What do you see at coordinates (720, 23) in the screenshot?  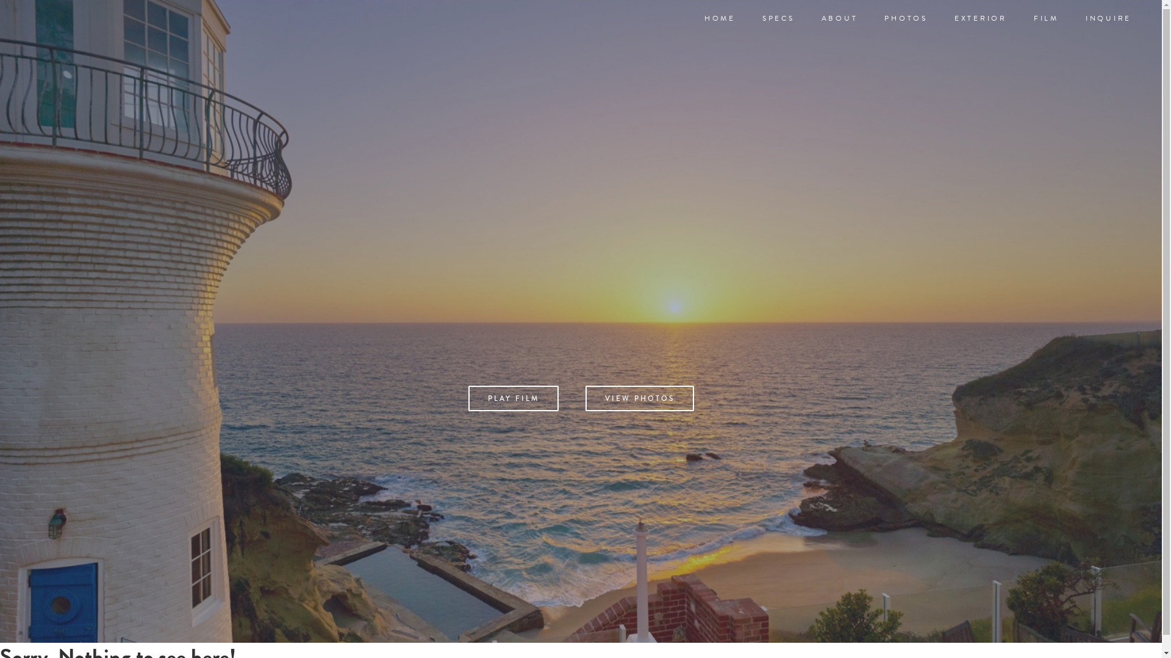 I see `HOME` at bounding box center [720, 23].